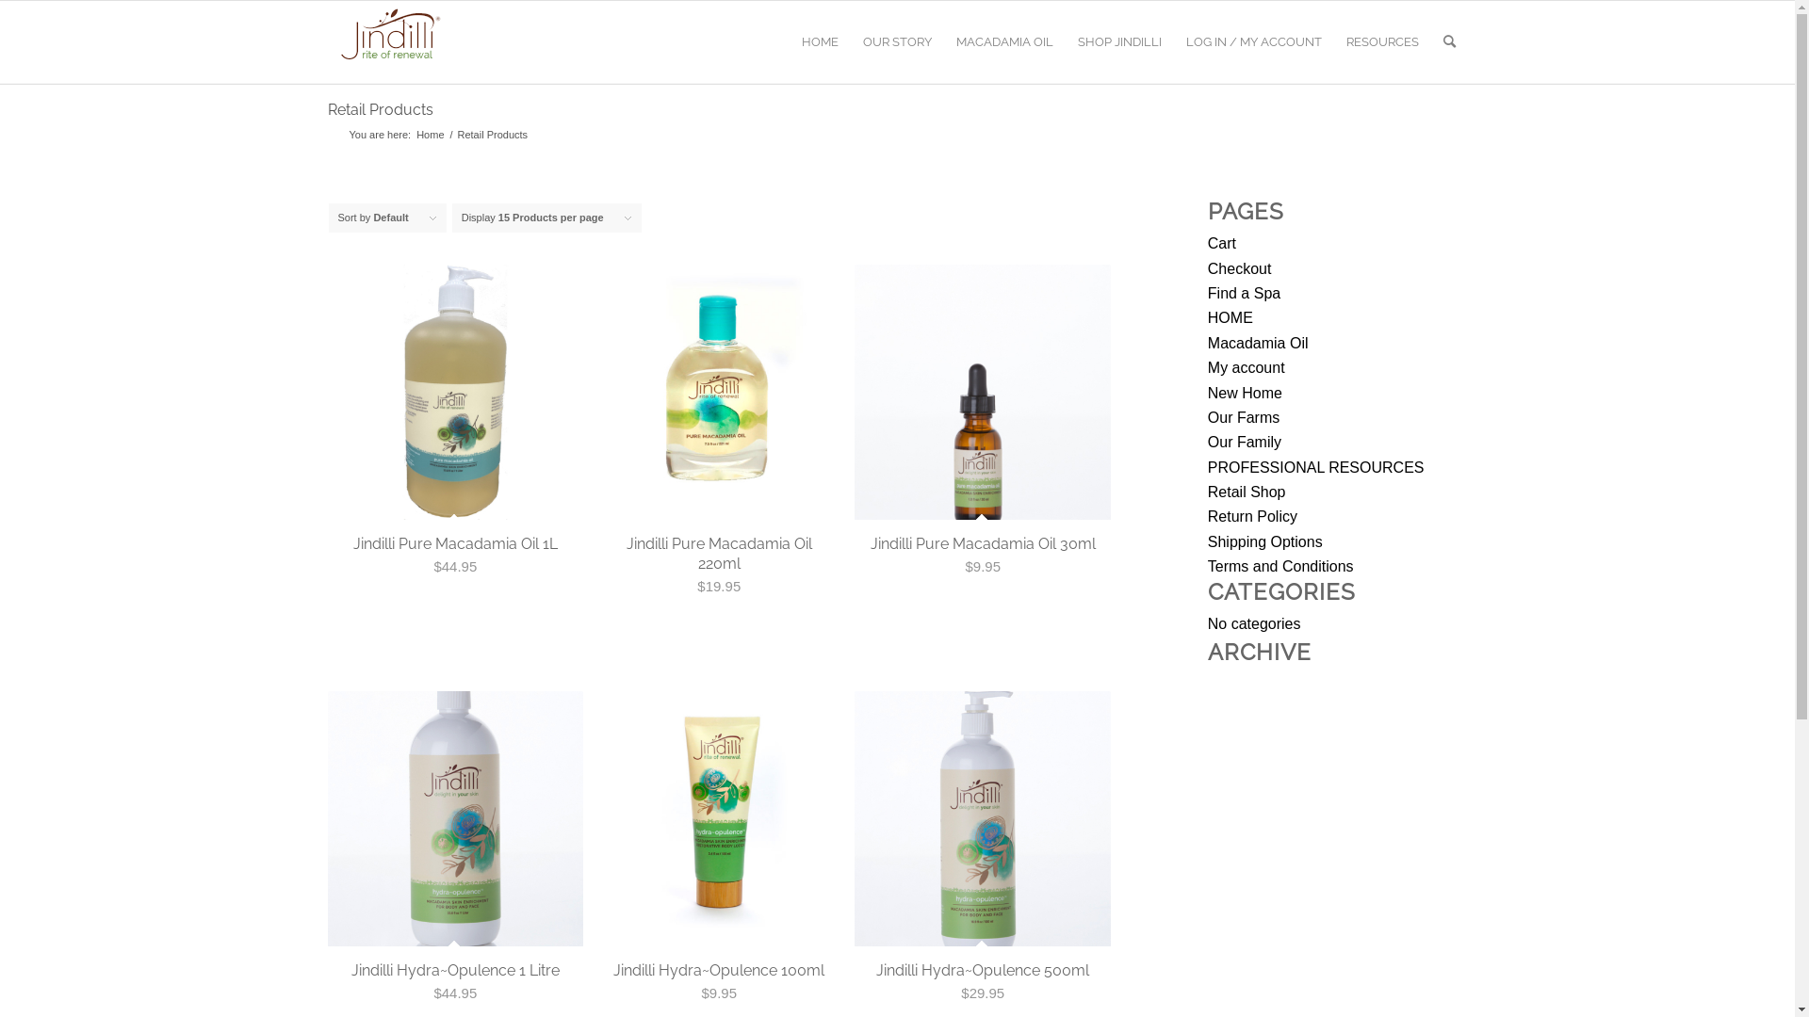 The width and height of the screenshot is (1809, 1017). Describe the element at coordinates (1240, 269) in the screenshot. I see `Checkout` at that location.